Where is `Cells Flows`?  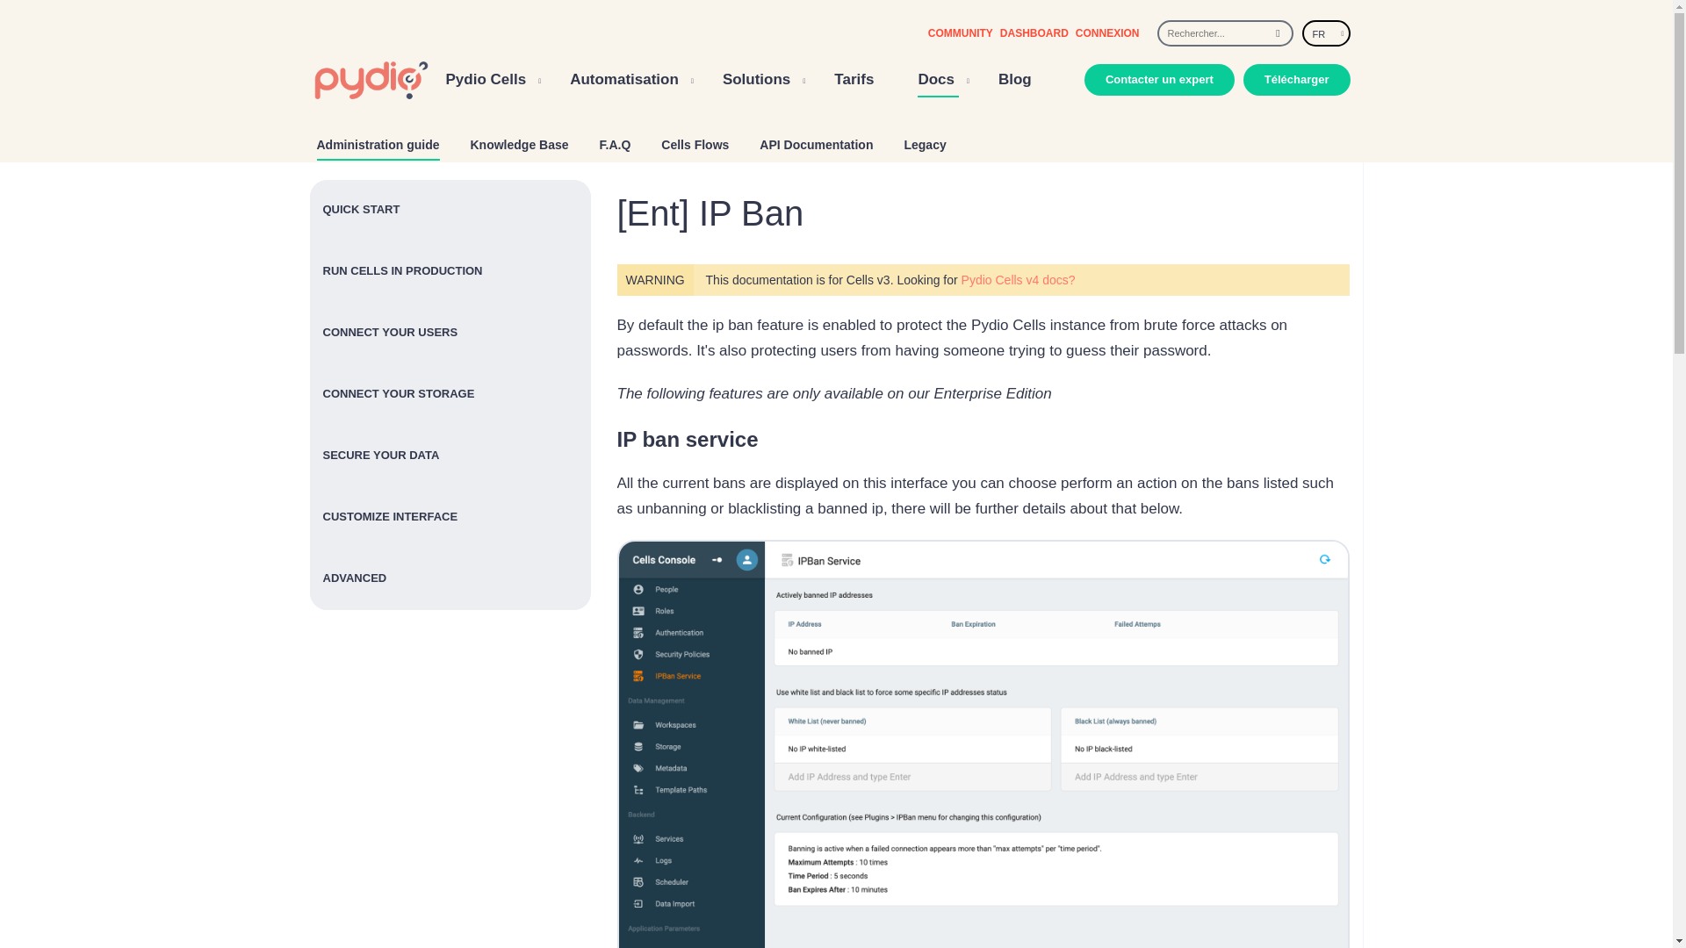 Cells Flows is located at coordinates (694, 140).